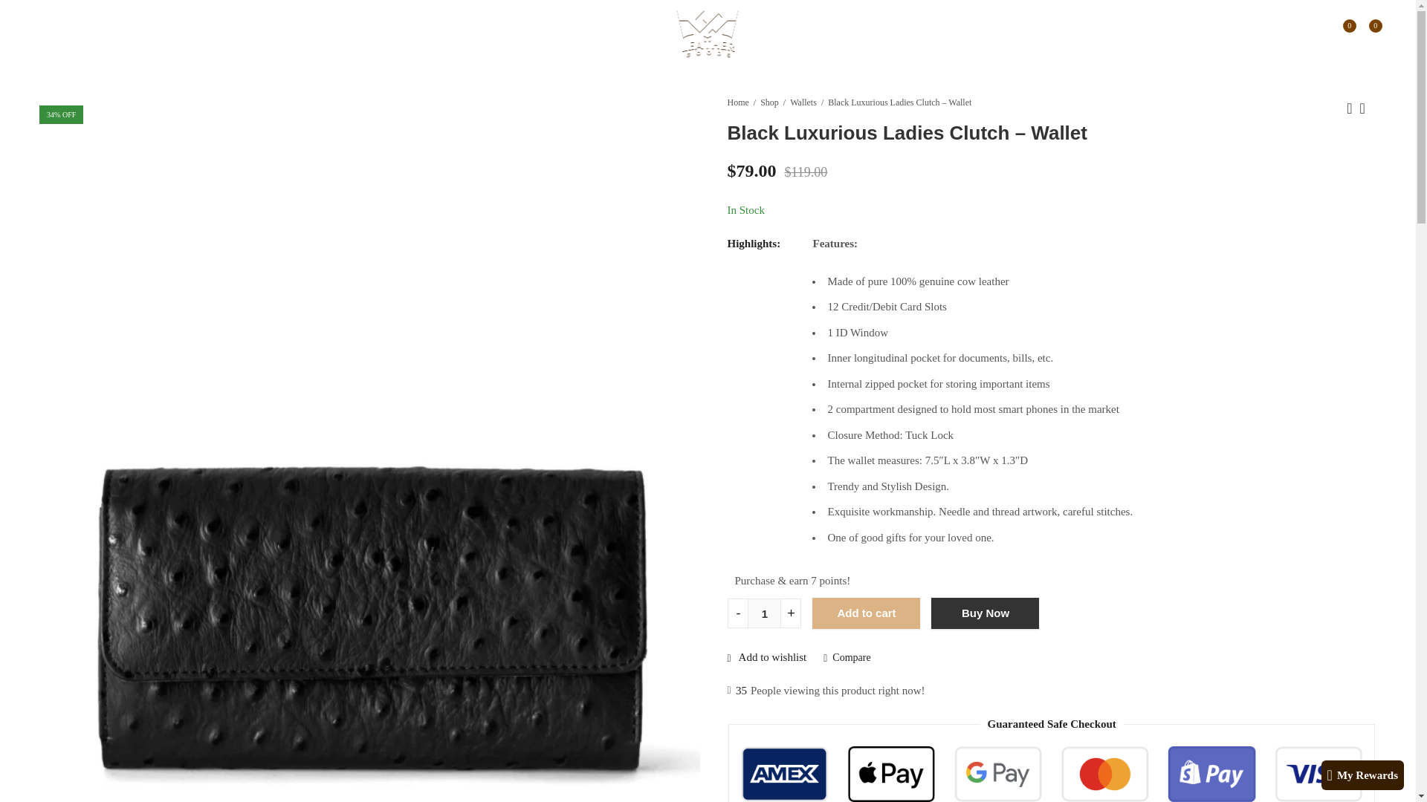 This screenshot has height=802, width=1427. I want to click on Compare, so click(847, 658).